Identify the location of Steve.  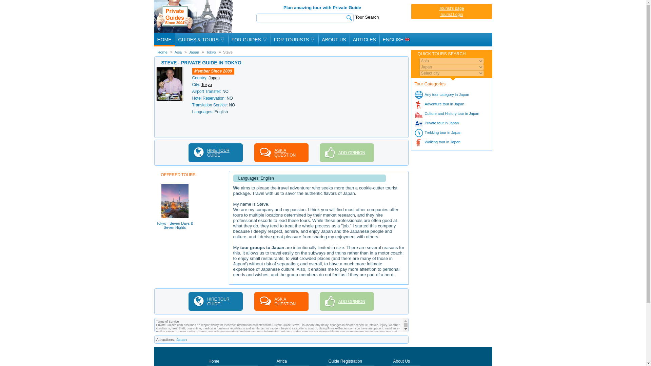
(225, 52).